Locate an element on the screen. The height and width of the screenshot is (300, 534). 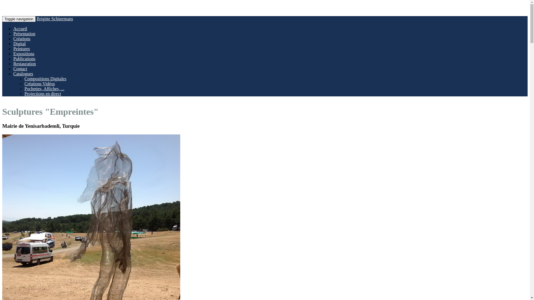
Compositions Digitales is located at coordinates (46, 79).